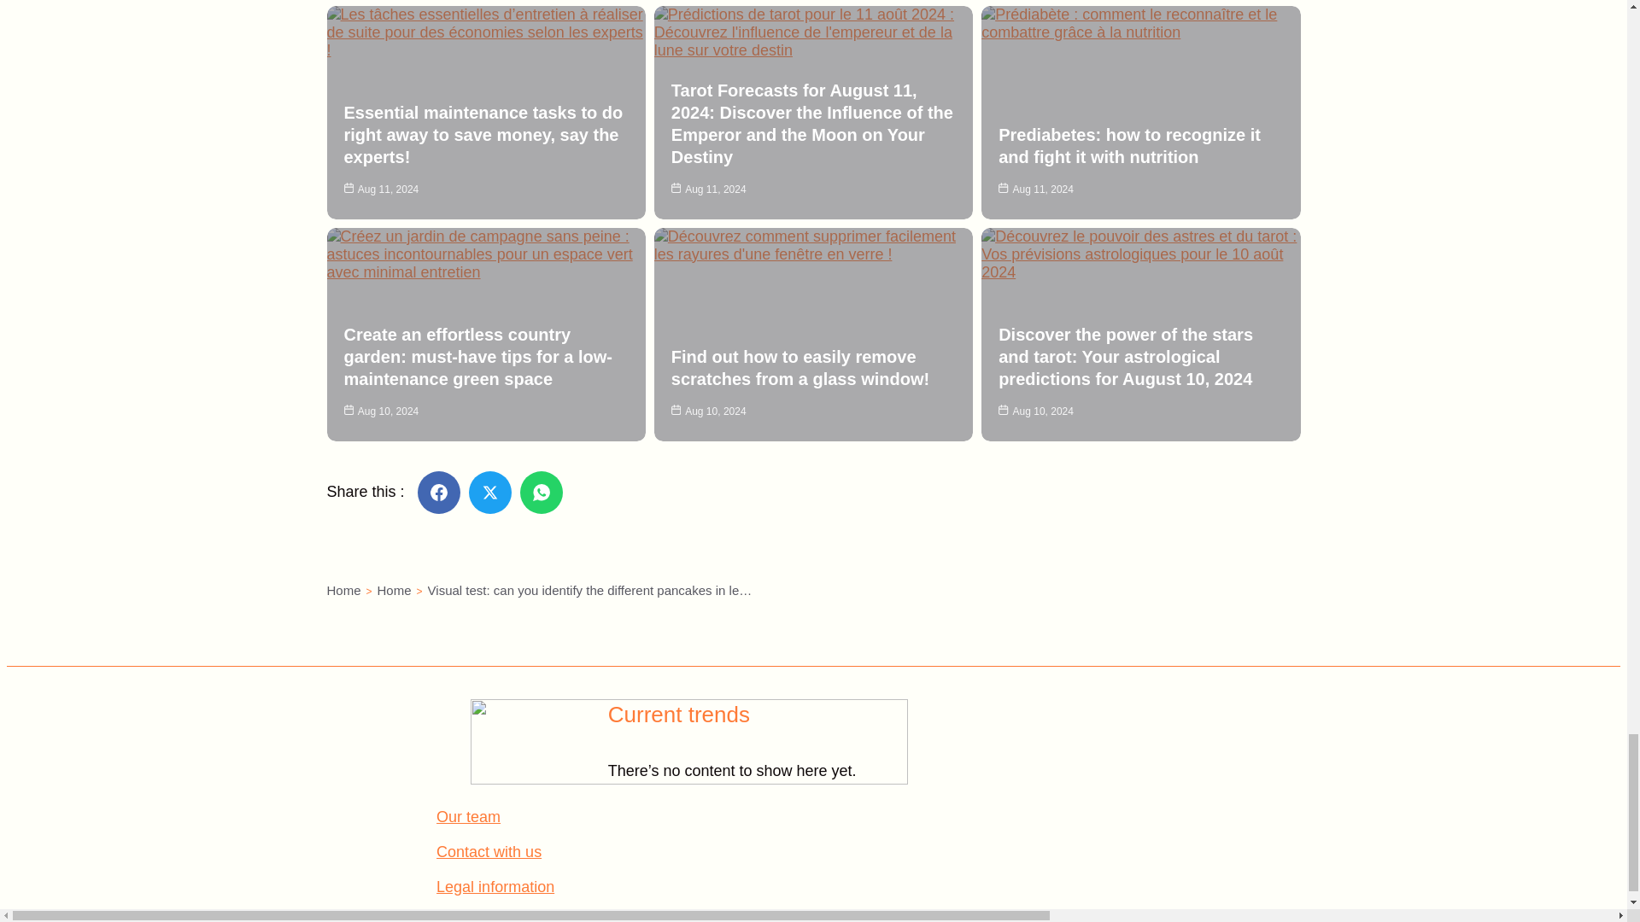  Describe the element at coordinates (799, 367) in the screenshot. I see `Find out how to easily remove scratches from a glass window!` at that location.